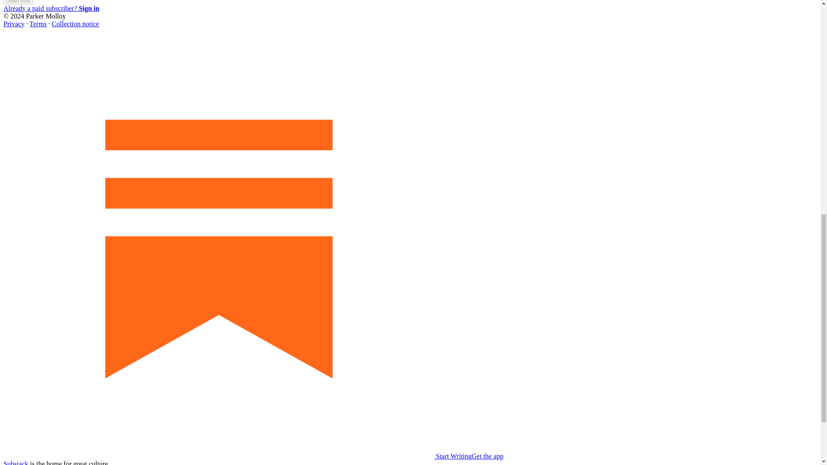 The width and height of the screenshot is (827, 465). Describe the element at coordinates (18, 2) in the screenshot. I see `Start trial` at that location.